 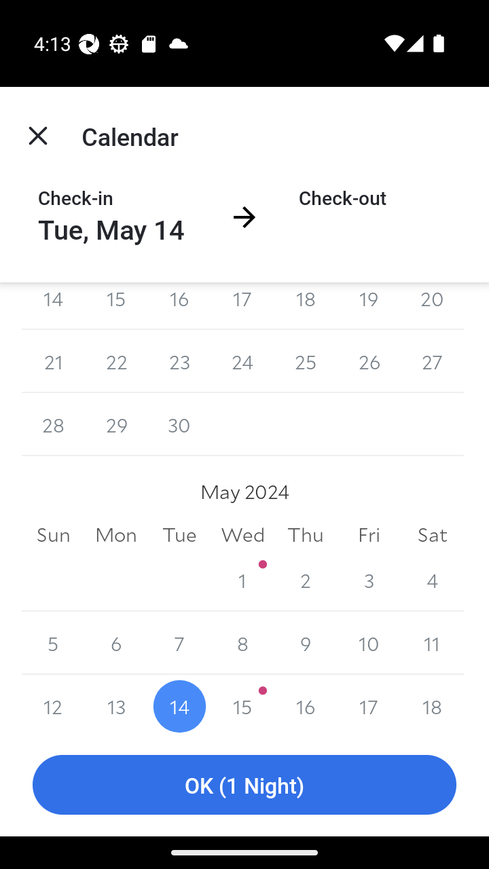 I want to click on 15 15 April 2024, so click(x=117, y=306).